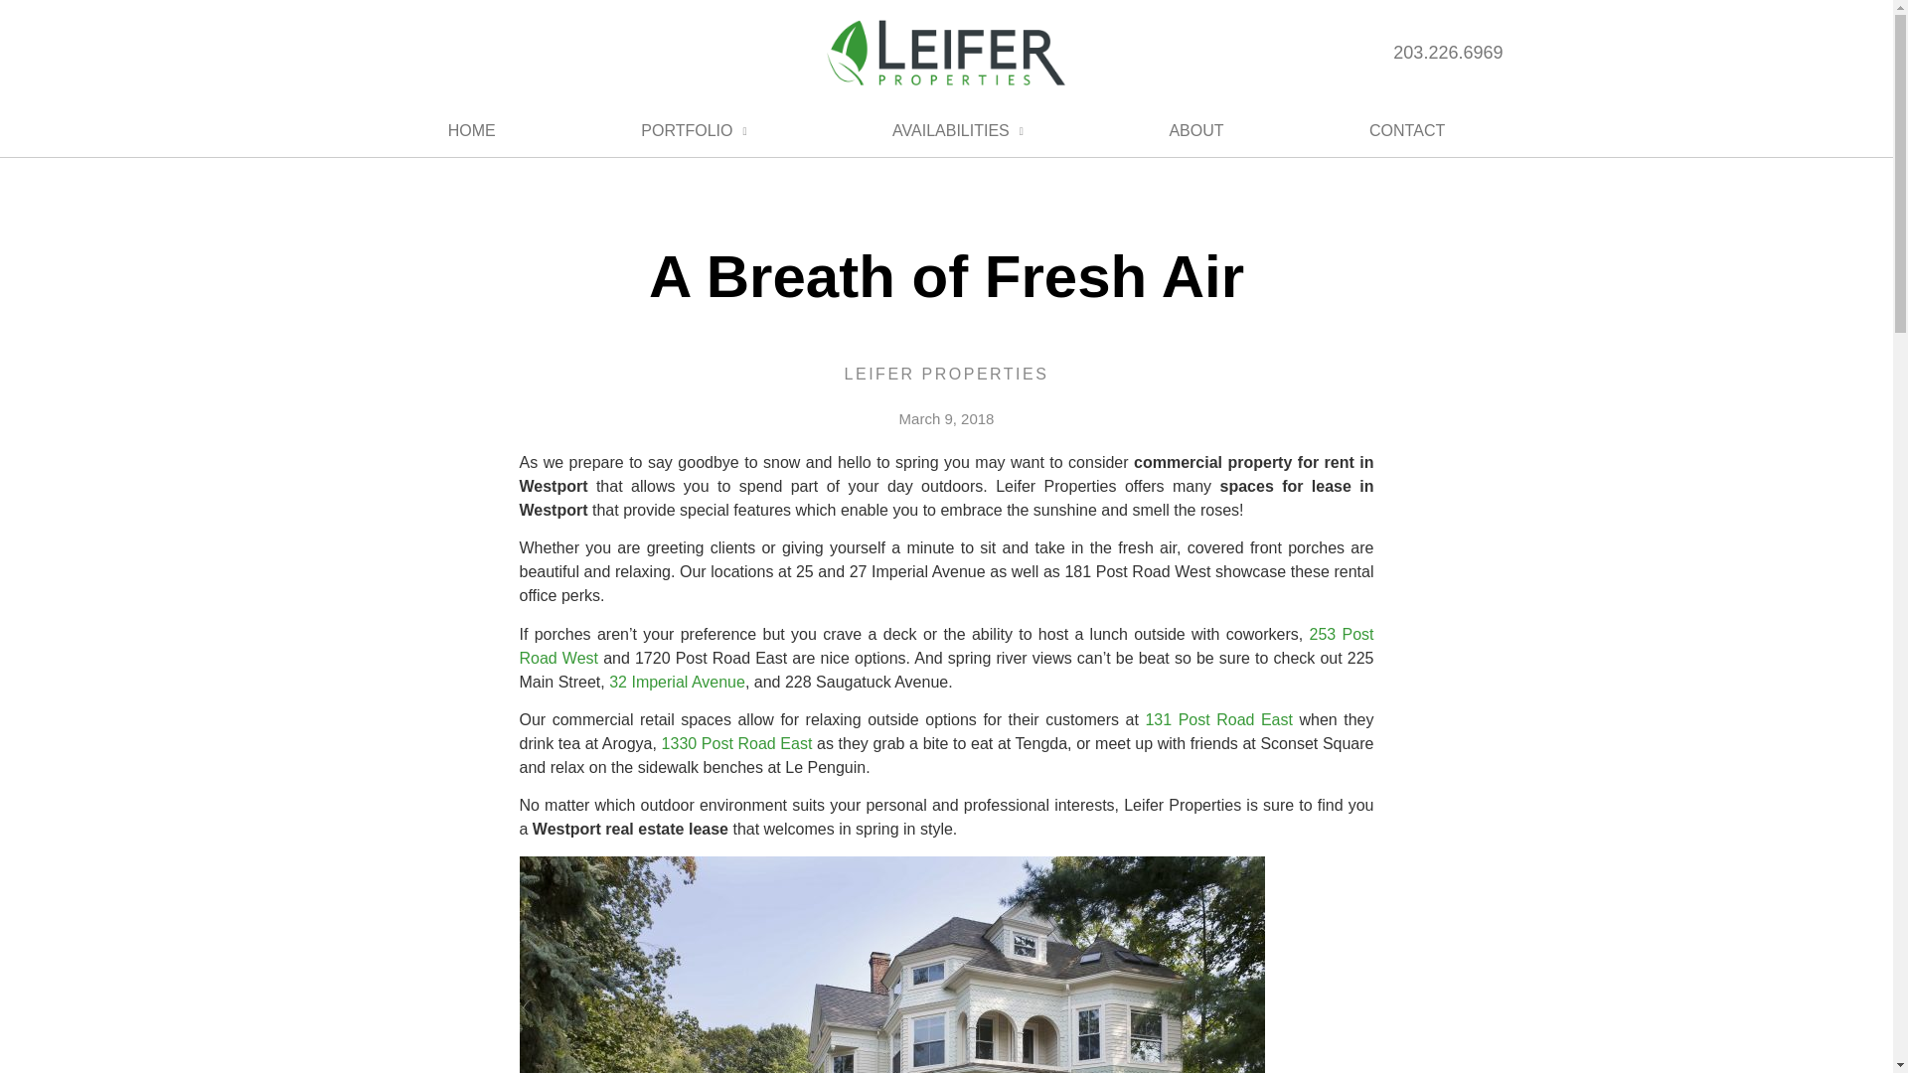 The height and width of the screenshot is (1073, 1908). Describe the element at coordinates (946, 646) in the screenshot. I see `253 Post Road West` at that location.